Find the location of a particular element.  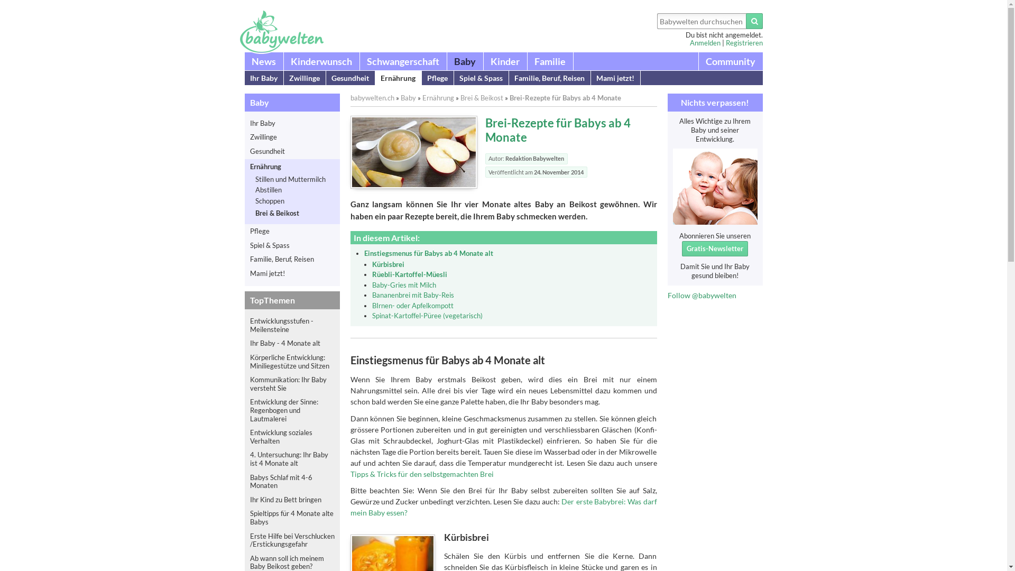

Kinderwunsch is located at coordinates (321, 61).